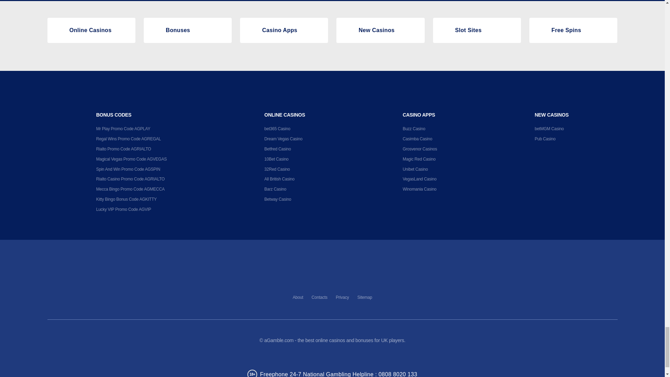 The height and width of the screenshot is (377, 670). What do you see at coordinates (60, 30) in the screenshot?
I see `betting - aGamble.com` at bounding box center [60, 30].